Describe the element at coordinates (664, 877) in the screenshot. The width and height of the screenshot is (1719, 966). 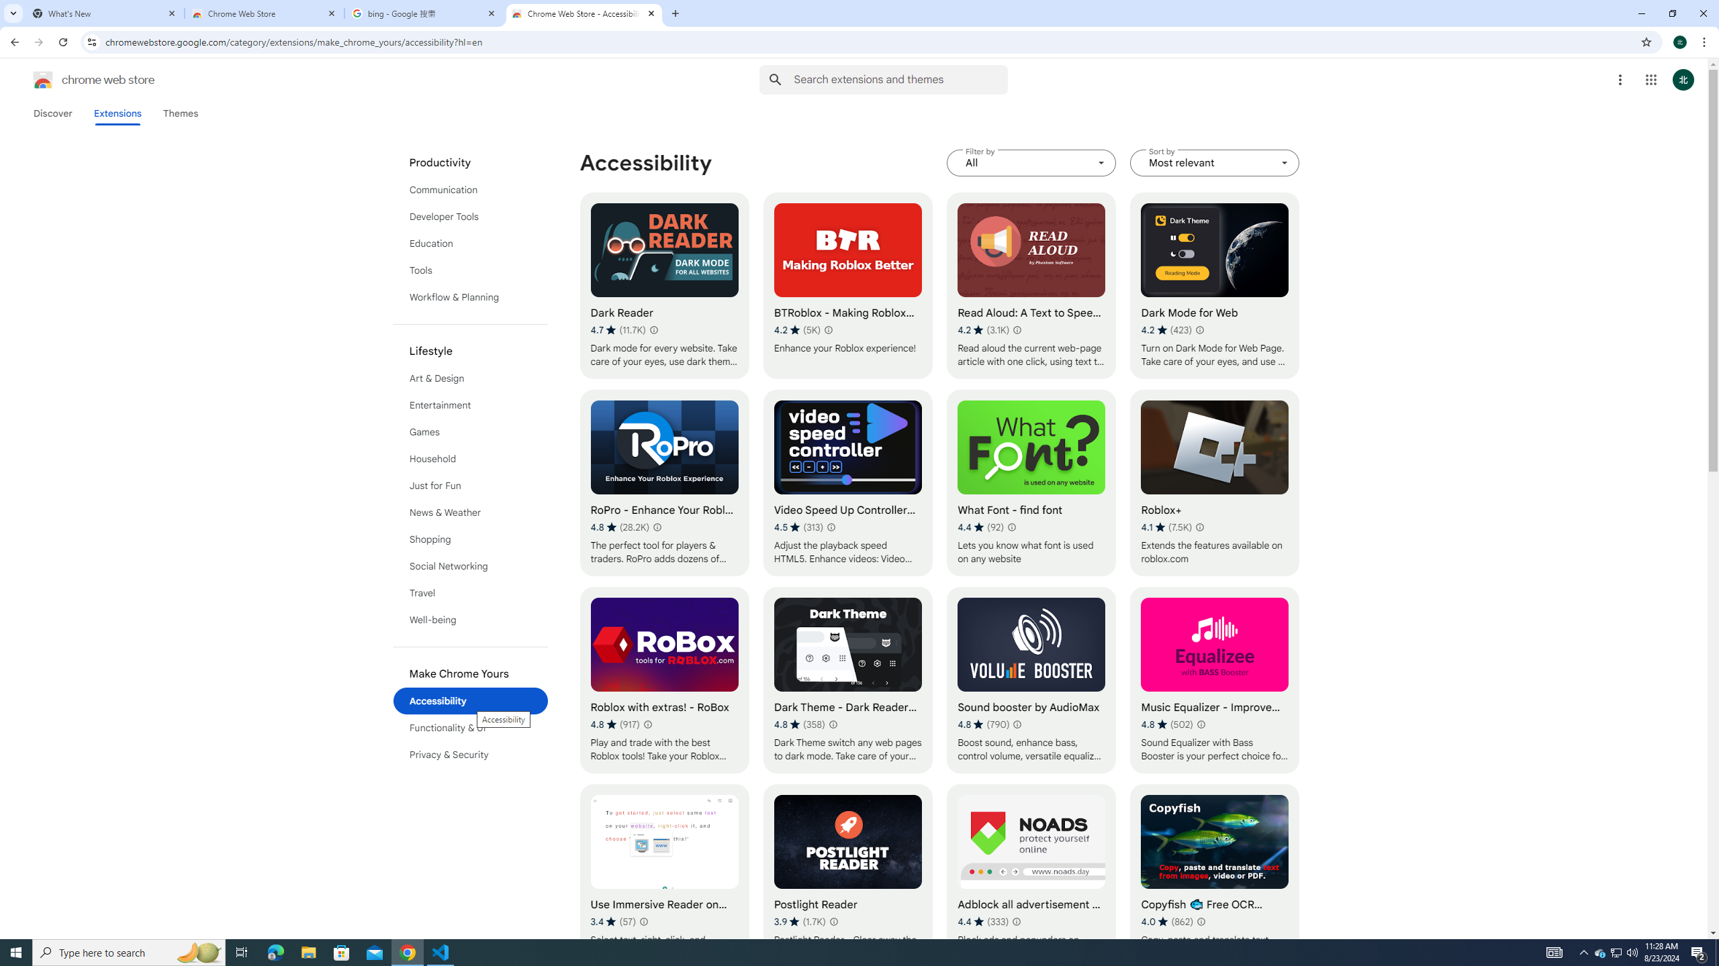
I see `Use Immersive Reader on Websites` at that location.